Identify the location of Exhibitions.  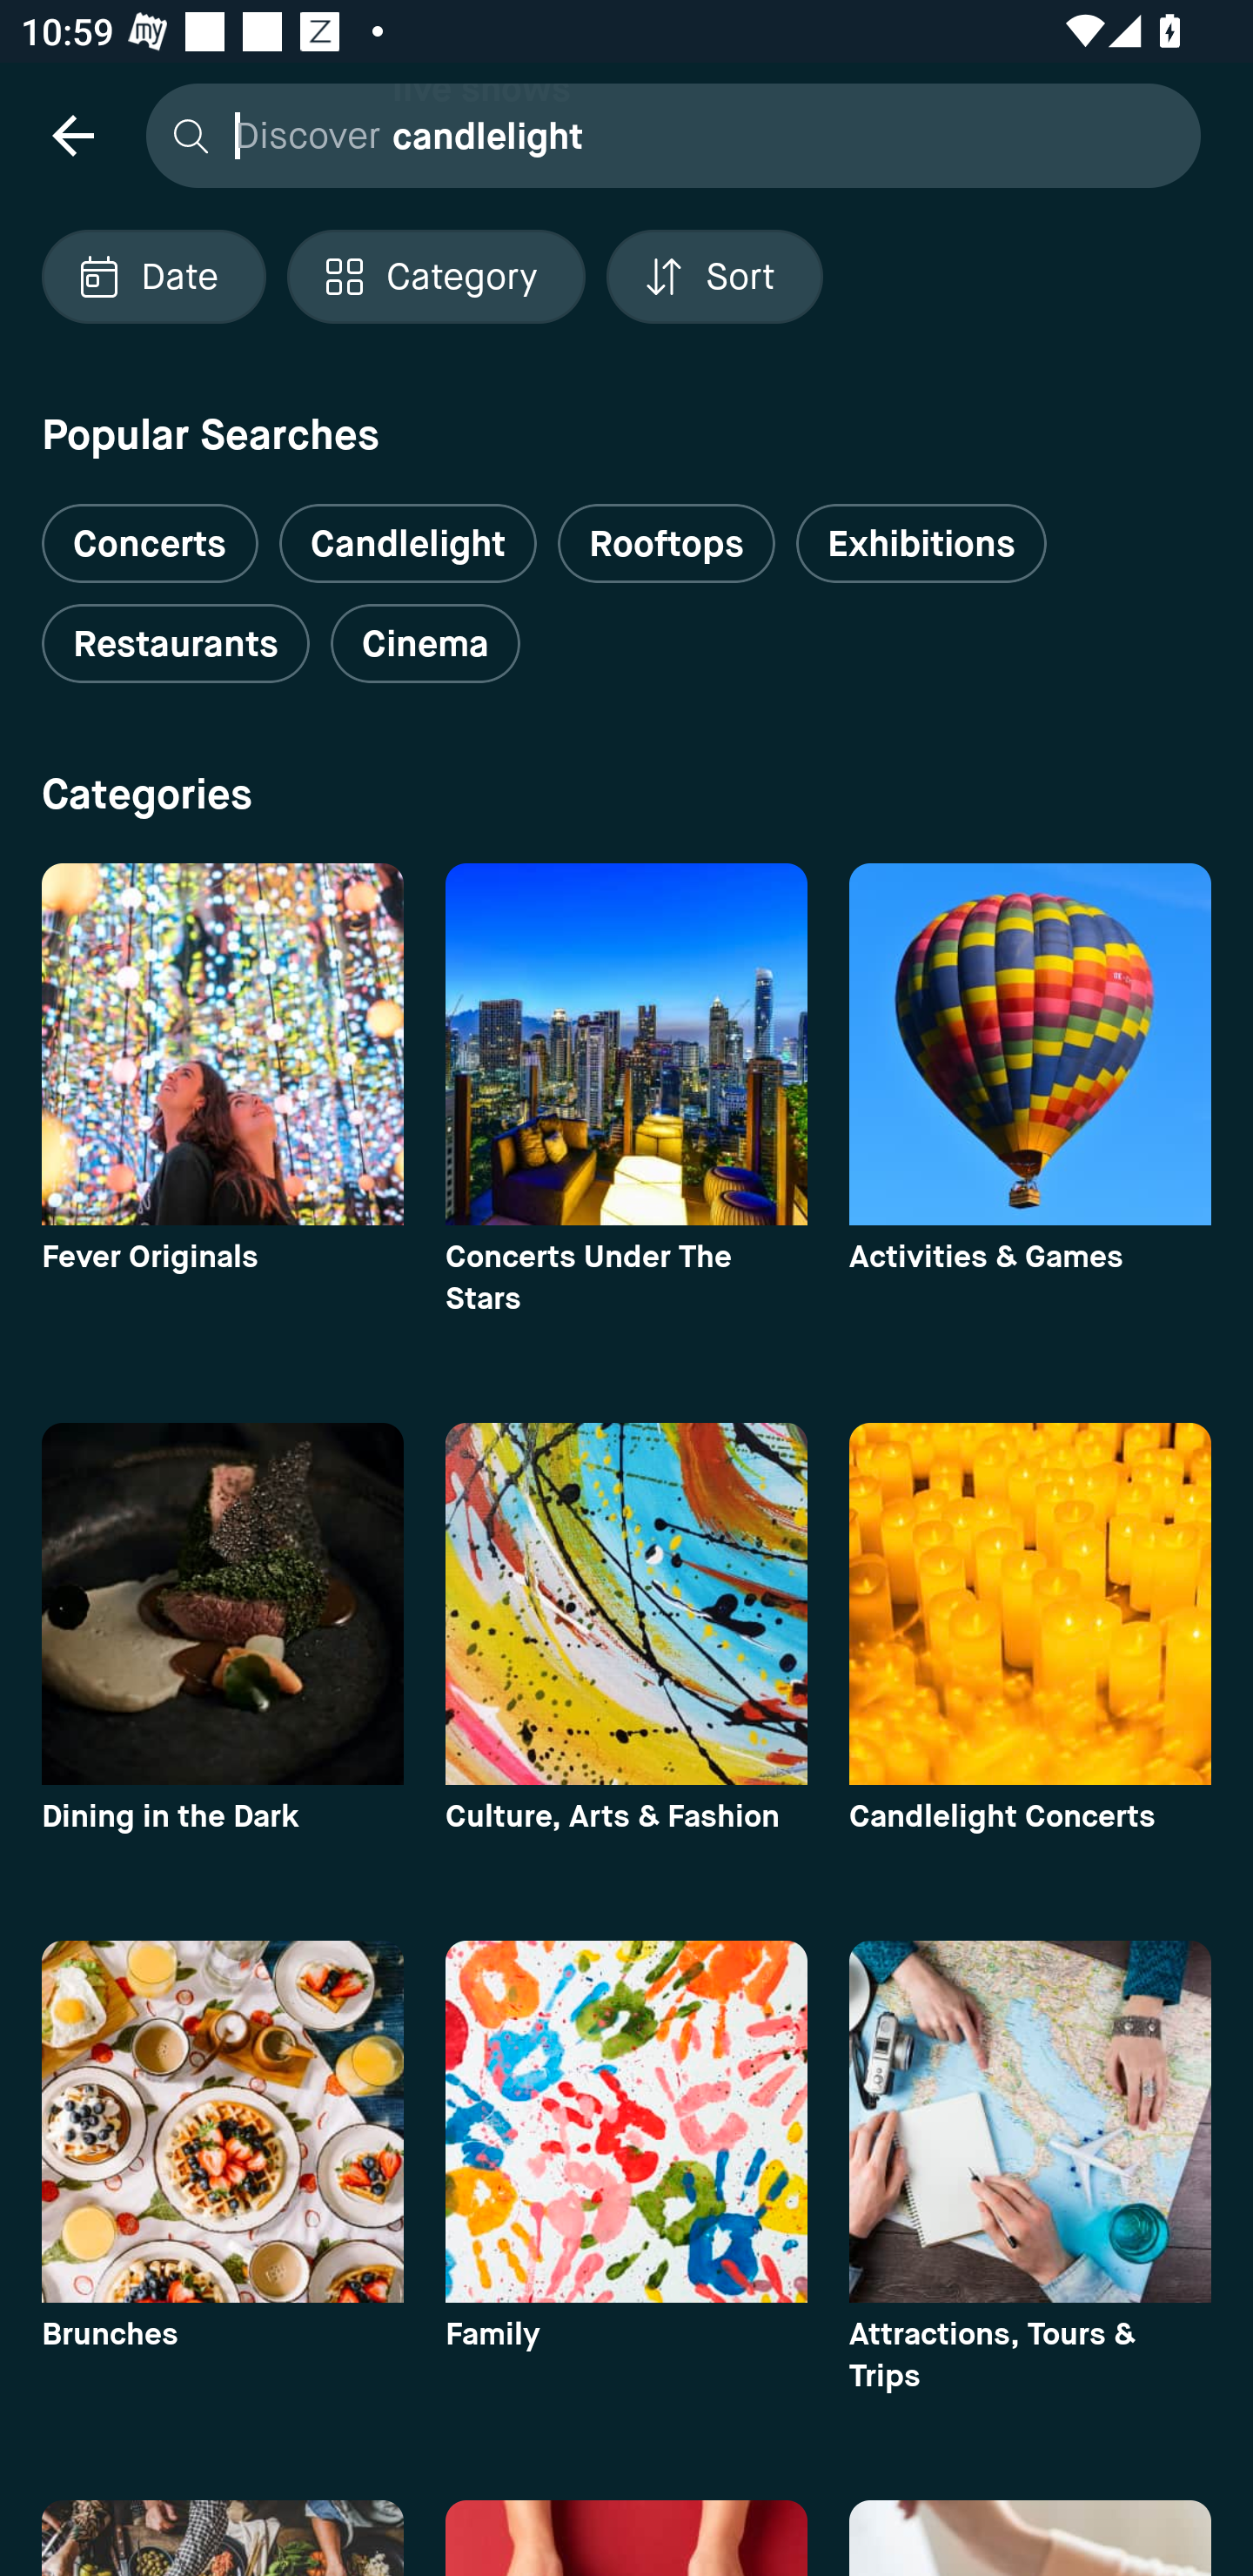
(921, 543).